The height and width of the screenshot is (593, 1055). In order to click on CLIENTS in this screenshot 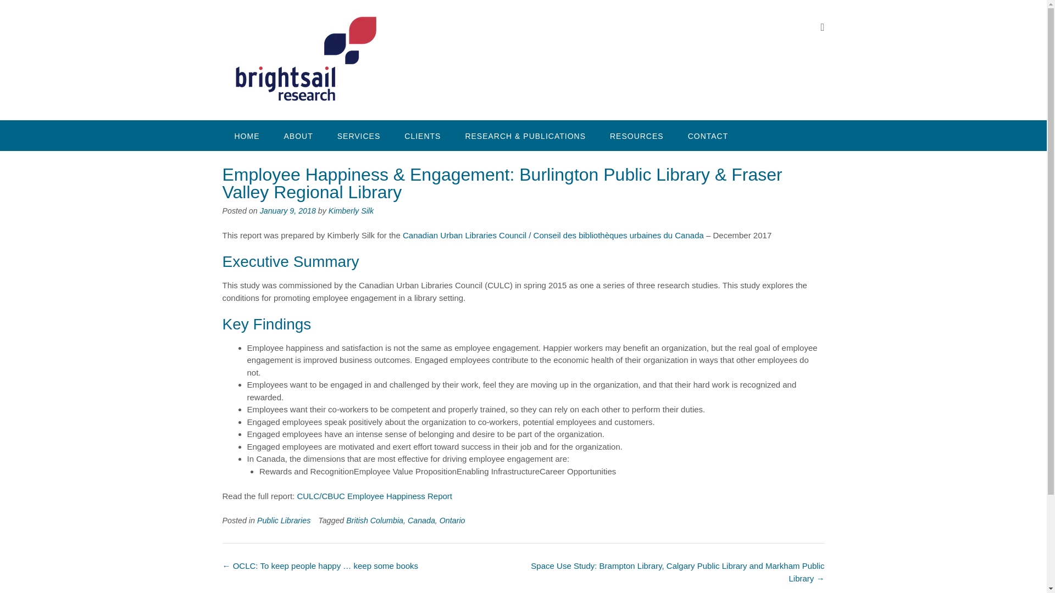, I will do `click(422, 136)`.